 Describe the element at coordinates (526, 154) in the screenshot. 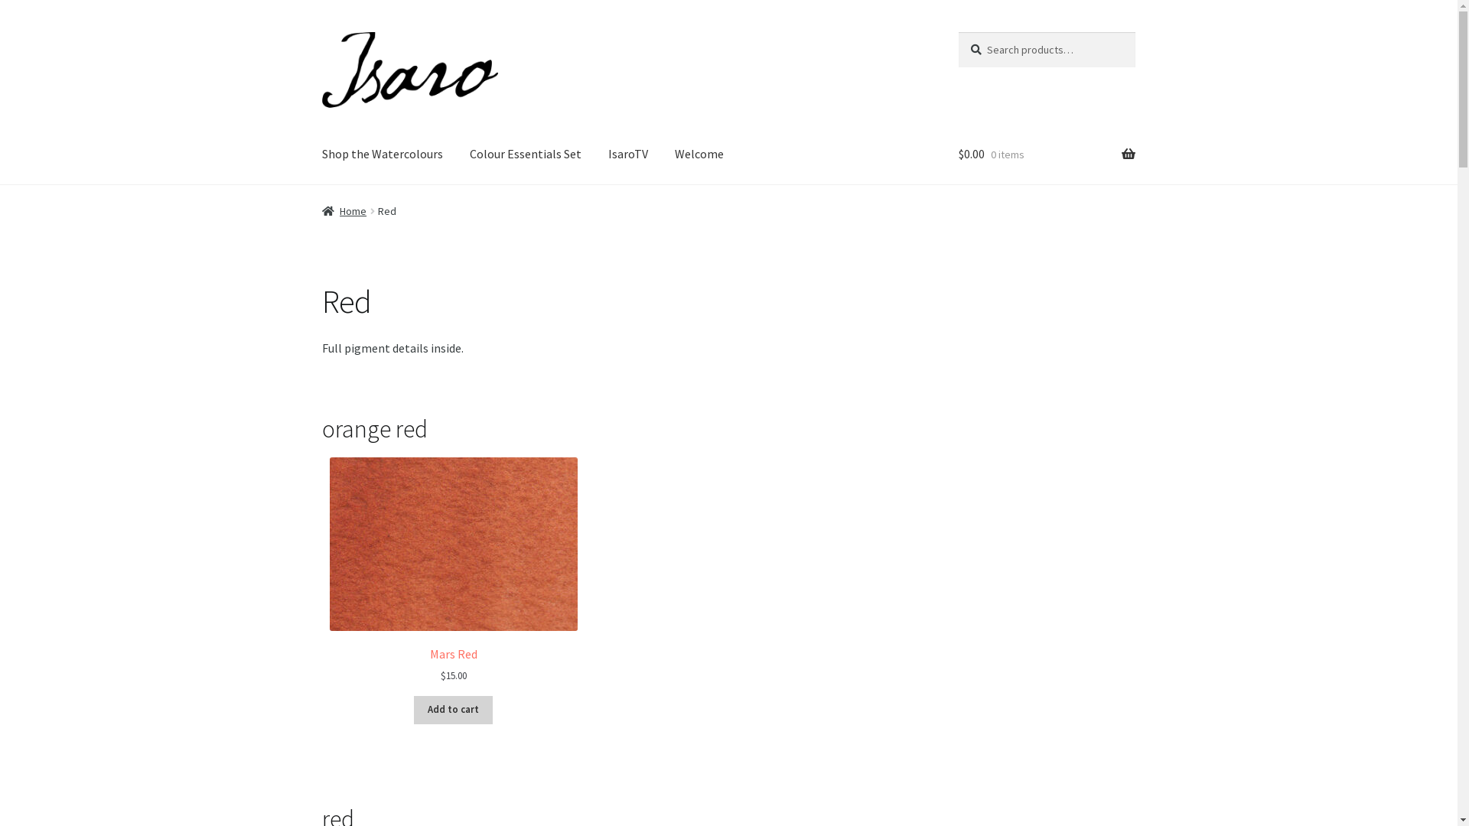

I see `Colour Essentials Set` at that location.